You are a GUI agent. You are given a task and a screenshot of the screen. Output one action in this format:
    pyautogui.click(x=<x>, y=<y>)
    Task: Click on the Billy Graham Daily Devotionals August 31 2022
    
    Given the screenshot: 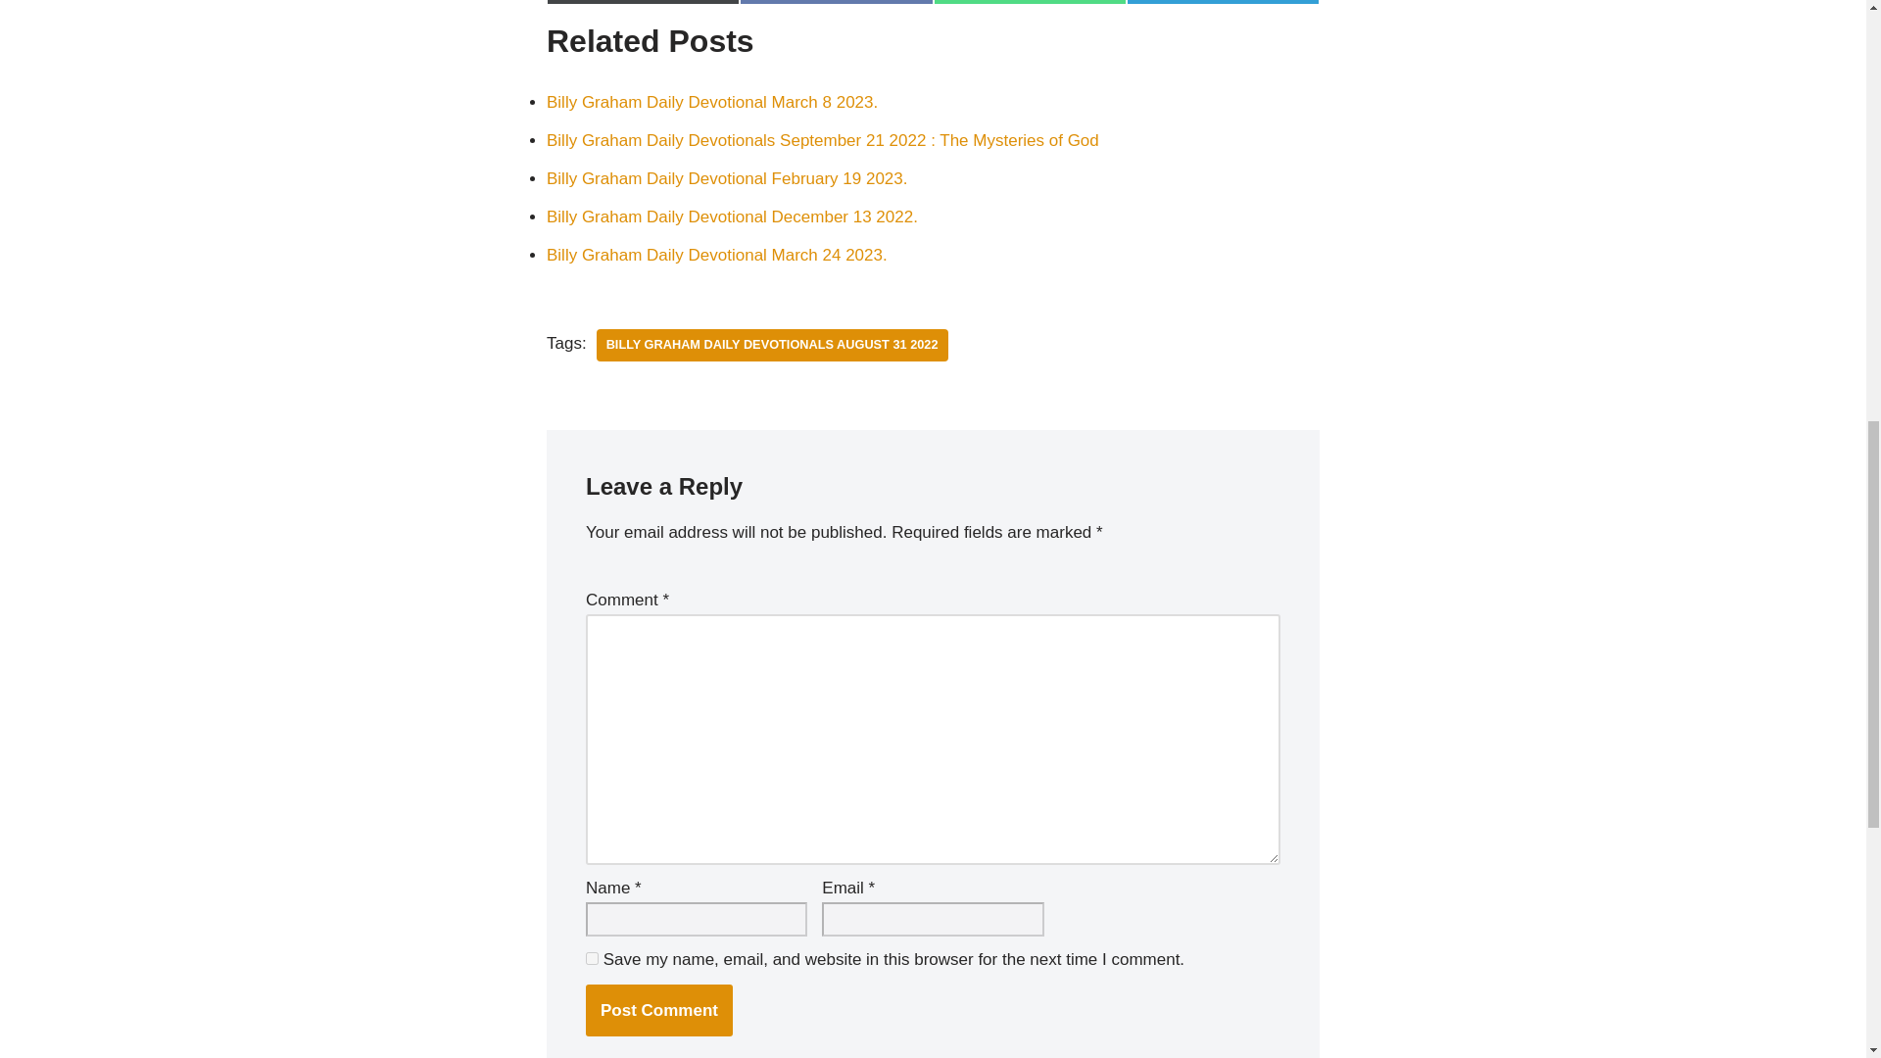 What is the action you would take?
    pyautogui.click(x=772, y=345)
    